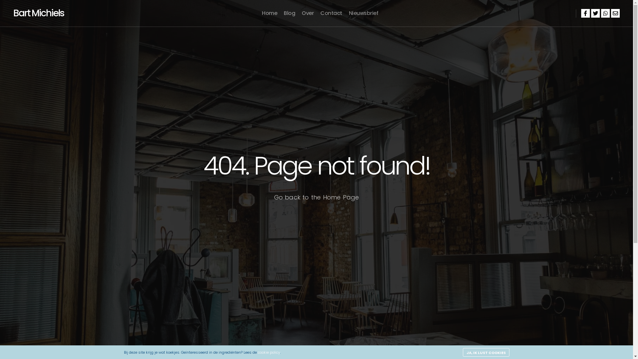  Describe the element at coordinates (615, 13) in the screenshot. I see `E-mail` at that location.